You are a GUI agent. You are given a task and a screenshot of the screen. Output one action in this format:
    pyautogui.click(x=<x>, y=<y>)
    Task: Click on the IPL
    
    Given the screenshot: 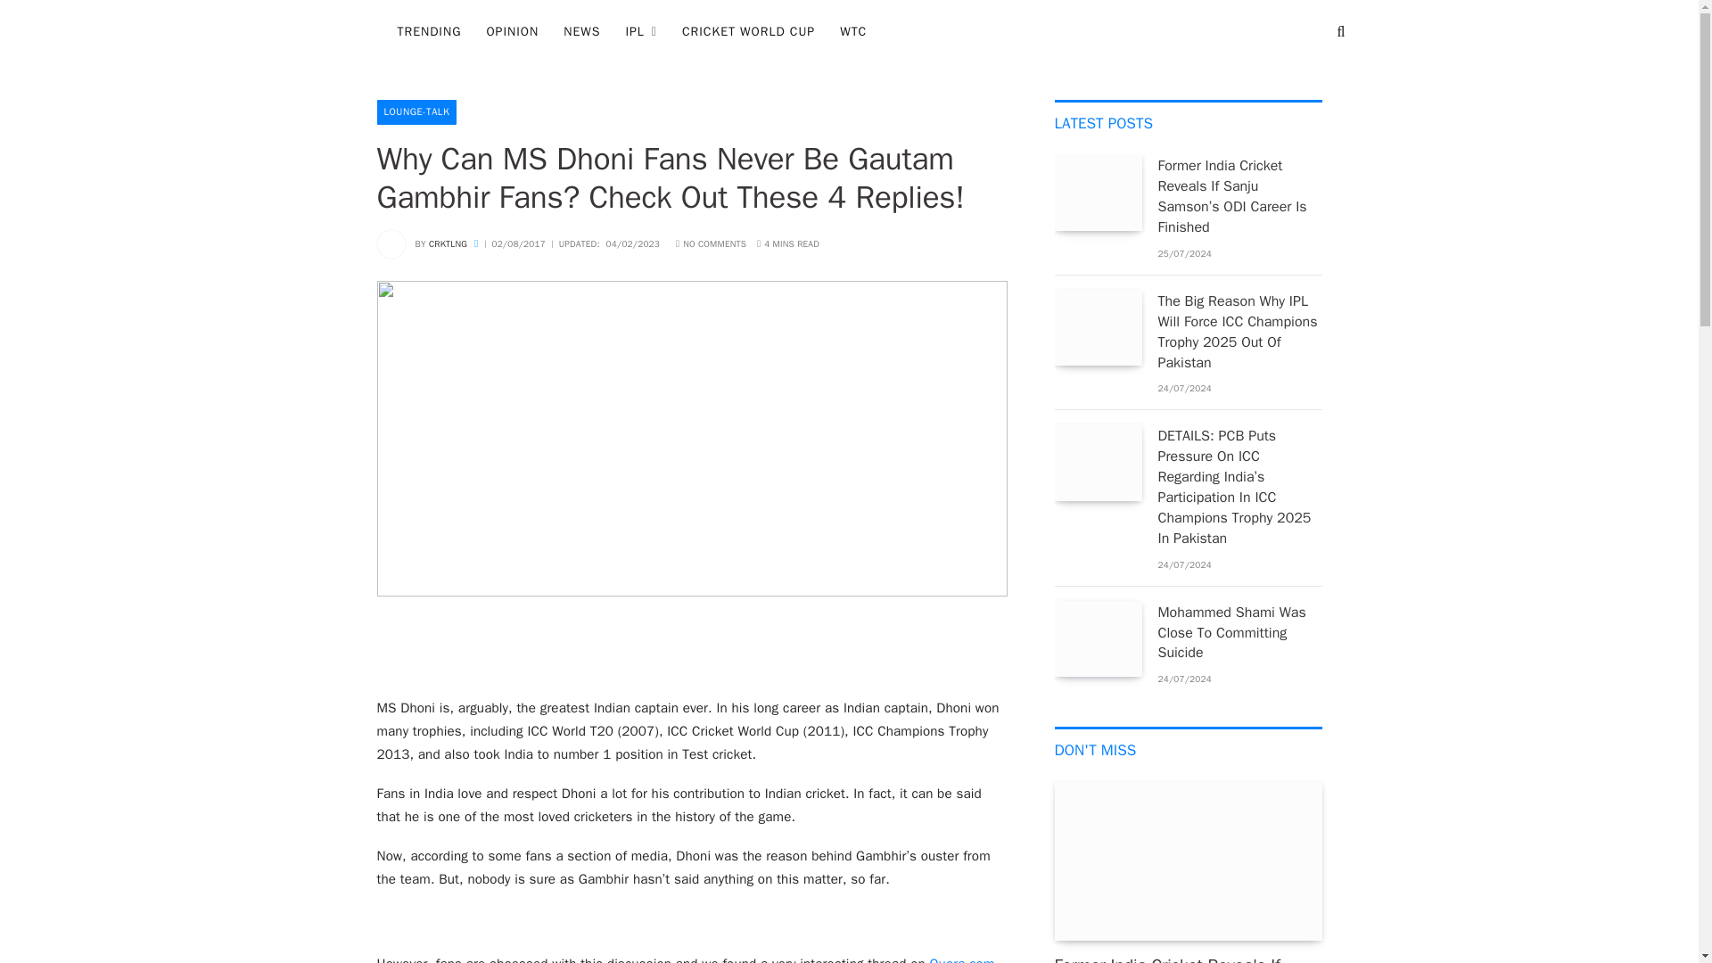 What is the action you would take?
    pyautogui.click(x=640, y=32)
    